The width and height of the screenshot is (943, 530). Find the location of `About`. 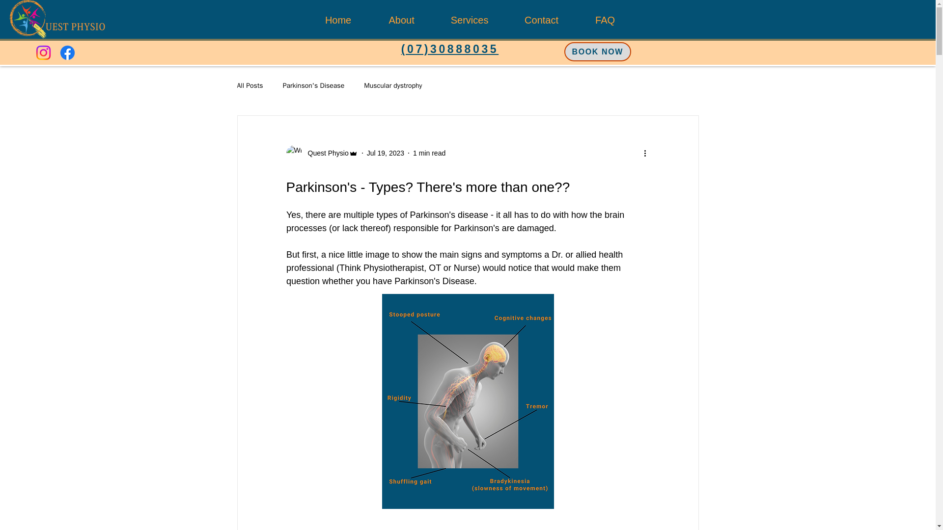

About is located at coordinates (402, 20).